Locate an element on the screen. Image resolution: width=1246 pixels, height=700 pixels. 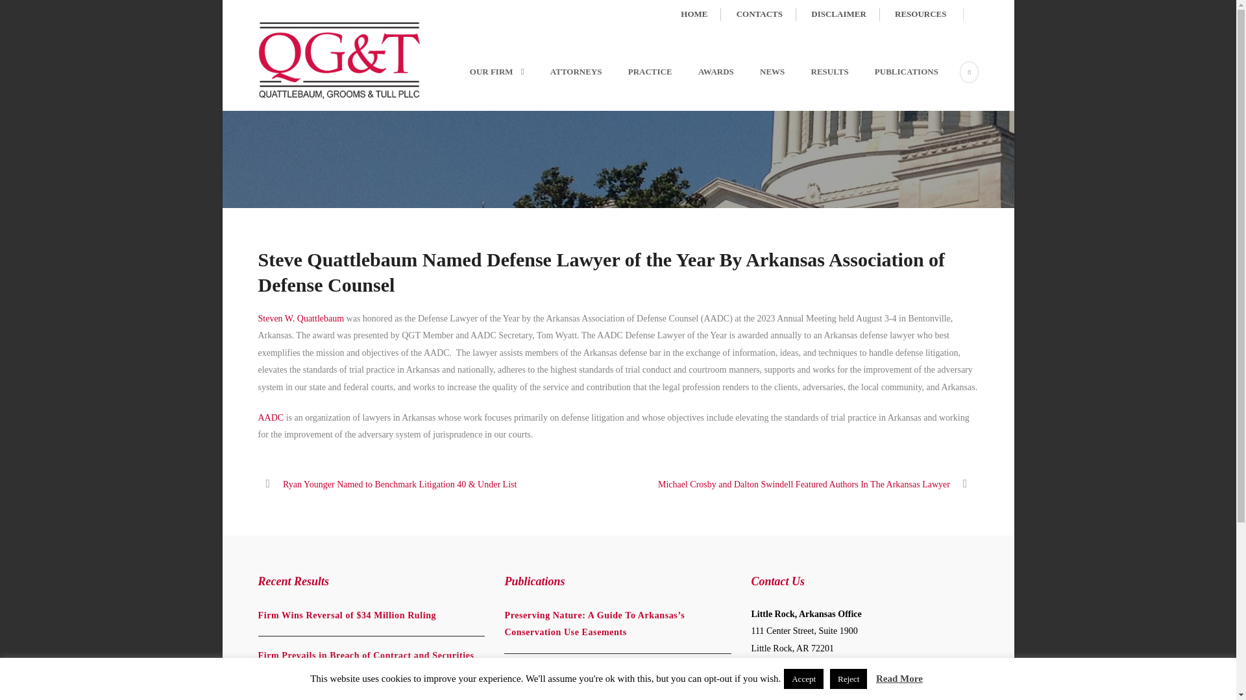
AADC is located at coordinates (271, 417).